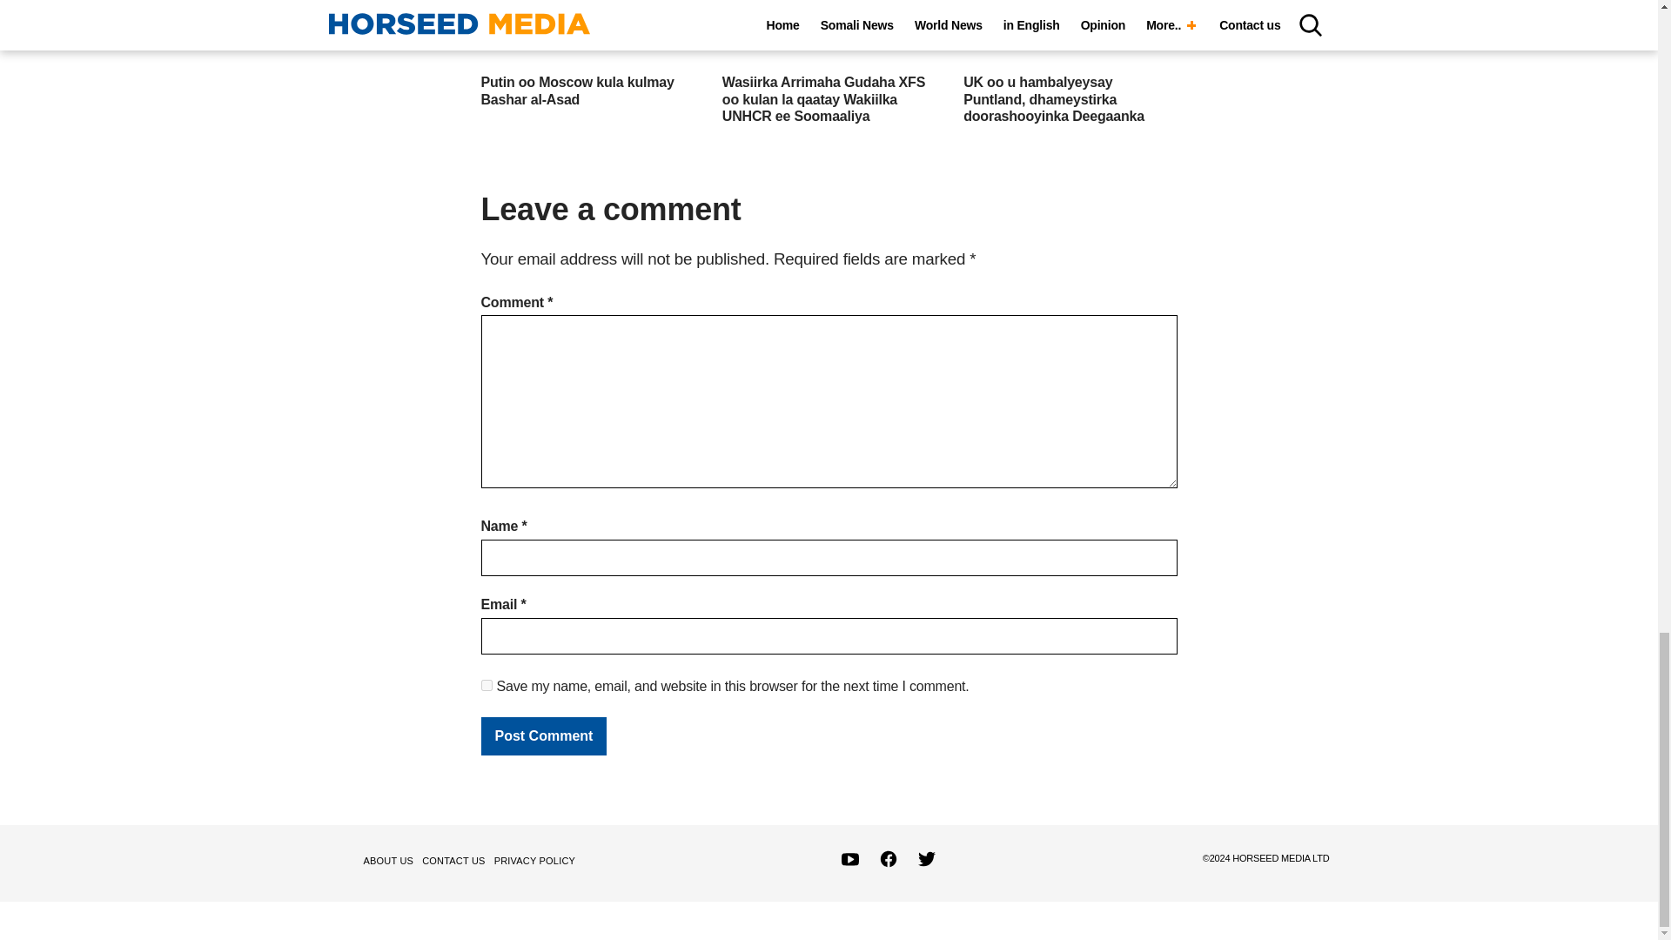 The width and height of the screenshot is (1671, 940). I want to click on yes, so click(486, 684).